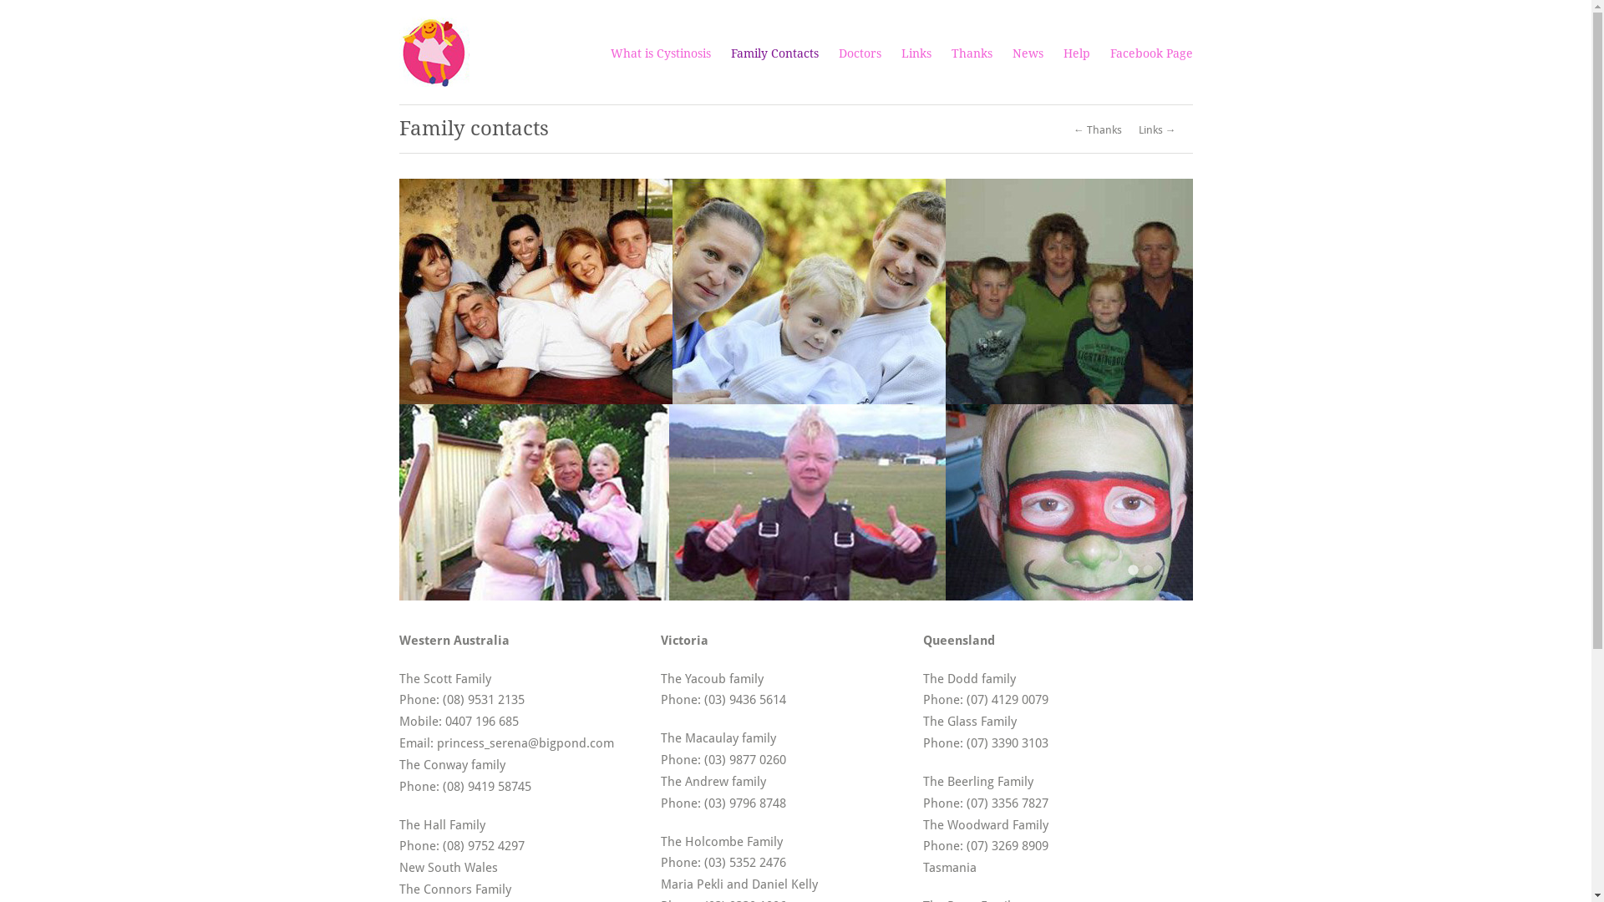 The height and width of the screenshot is (902, 1604). I want to click on What is Cystinosis, so click(660, 53).